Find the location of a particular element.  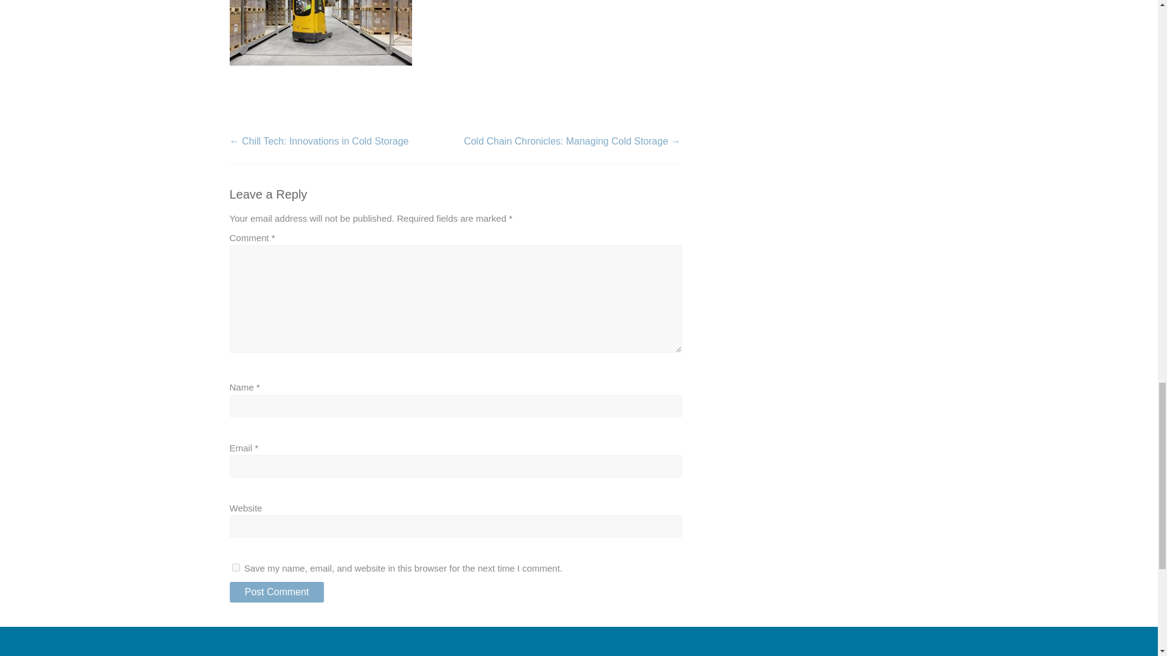

Post Comment is located at coordinates (277, 592).